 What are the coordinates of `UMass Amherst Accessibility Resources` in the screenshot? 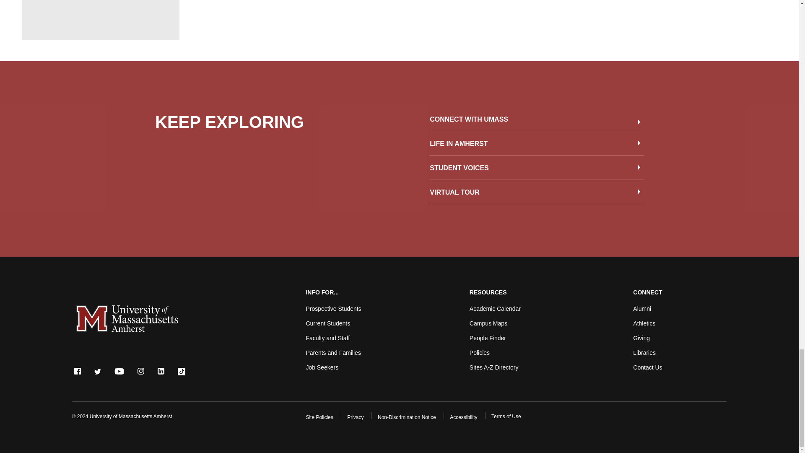 It's located at (464, 417).